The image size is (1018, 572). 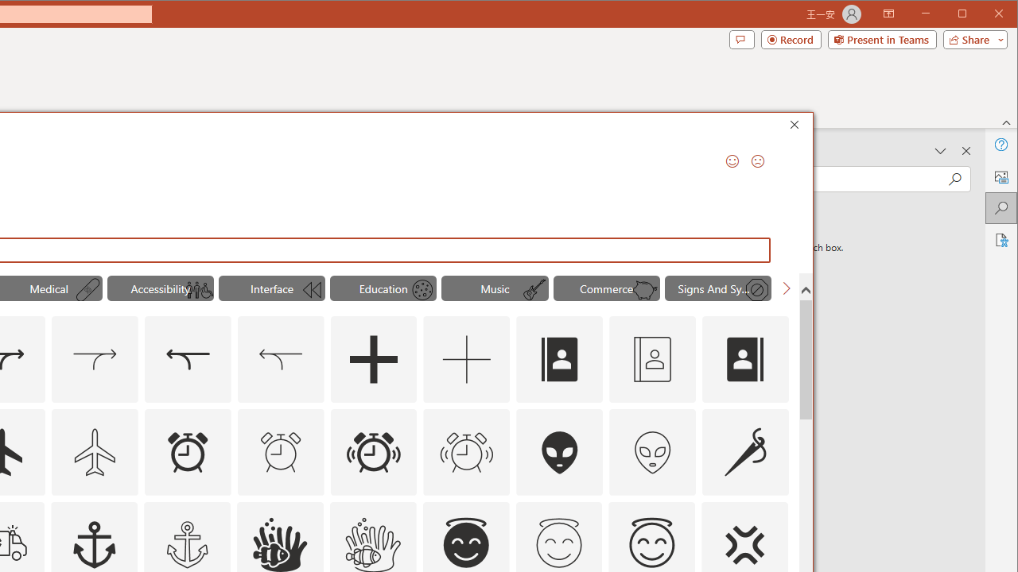 I want to click on AutomationID: Icons_ElectricGuitar_M, so click(x=534, y=290).